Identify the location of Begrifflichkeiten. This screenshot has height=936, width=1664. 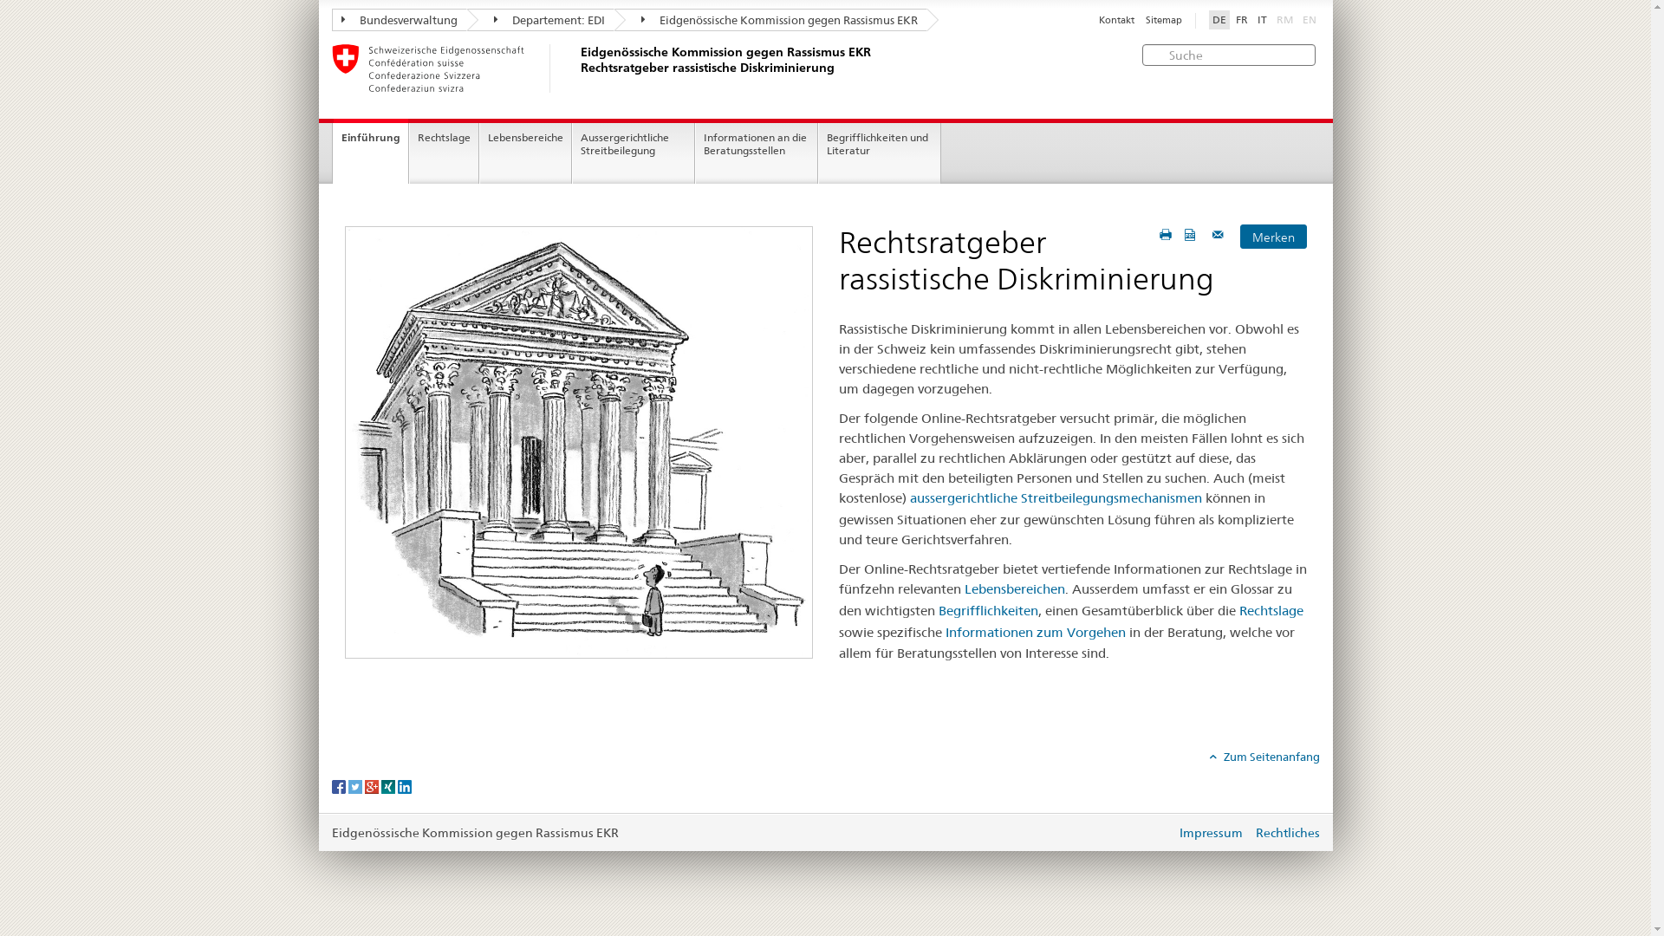
(988, 610).